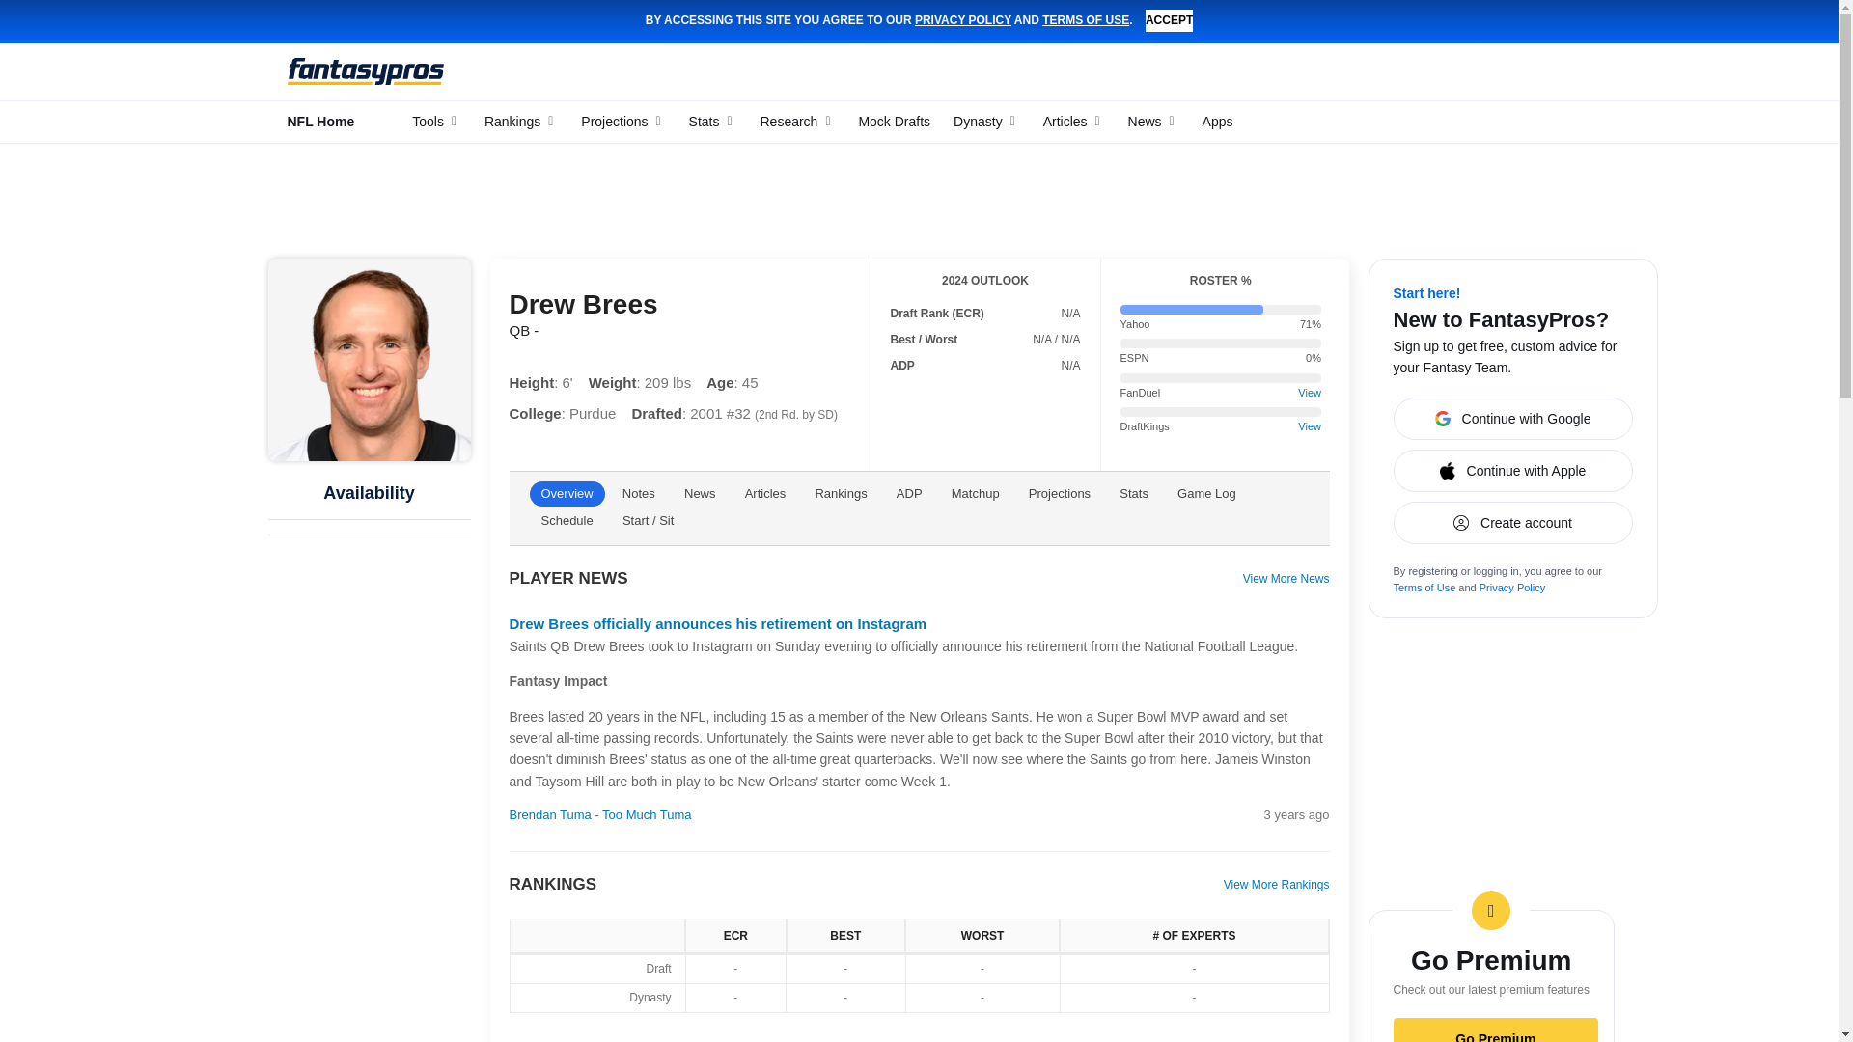 Image resolution: width=1853 pixels, height=1042 pixels. What do you see at coordinates (1309, 381) in the screenshot?
I see `View` at bounding box center [1309, 381].